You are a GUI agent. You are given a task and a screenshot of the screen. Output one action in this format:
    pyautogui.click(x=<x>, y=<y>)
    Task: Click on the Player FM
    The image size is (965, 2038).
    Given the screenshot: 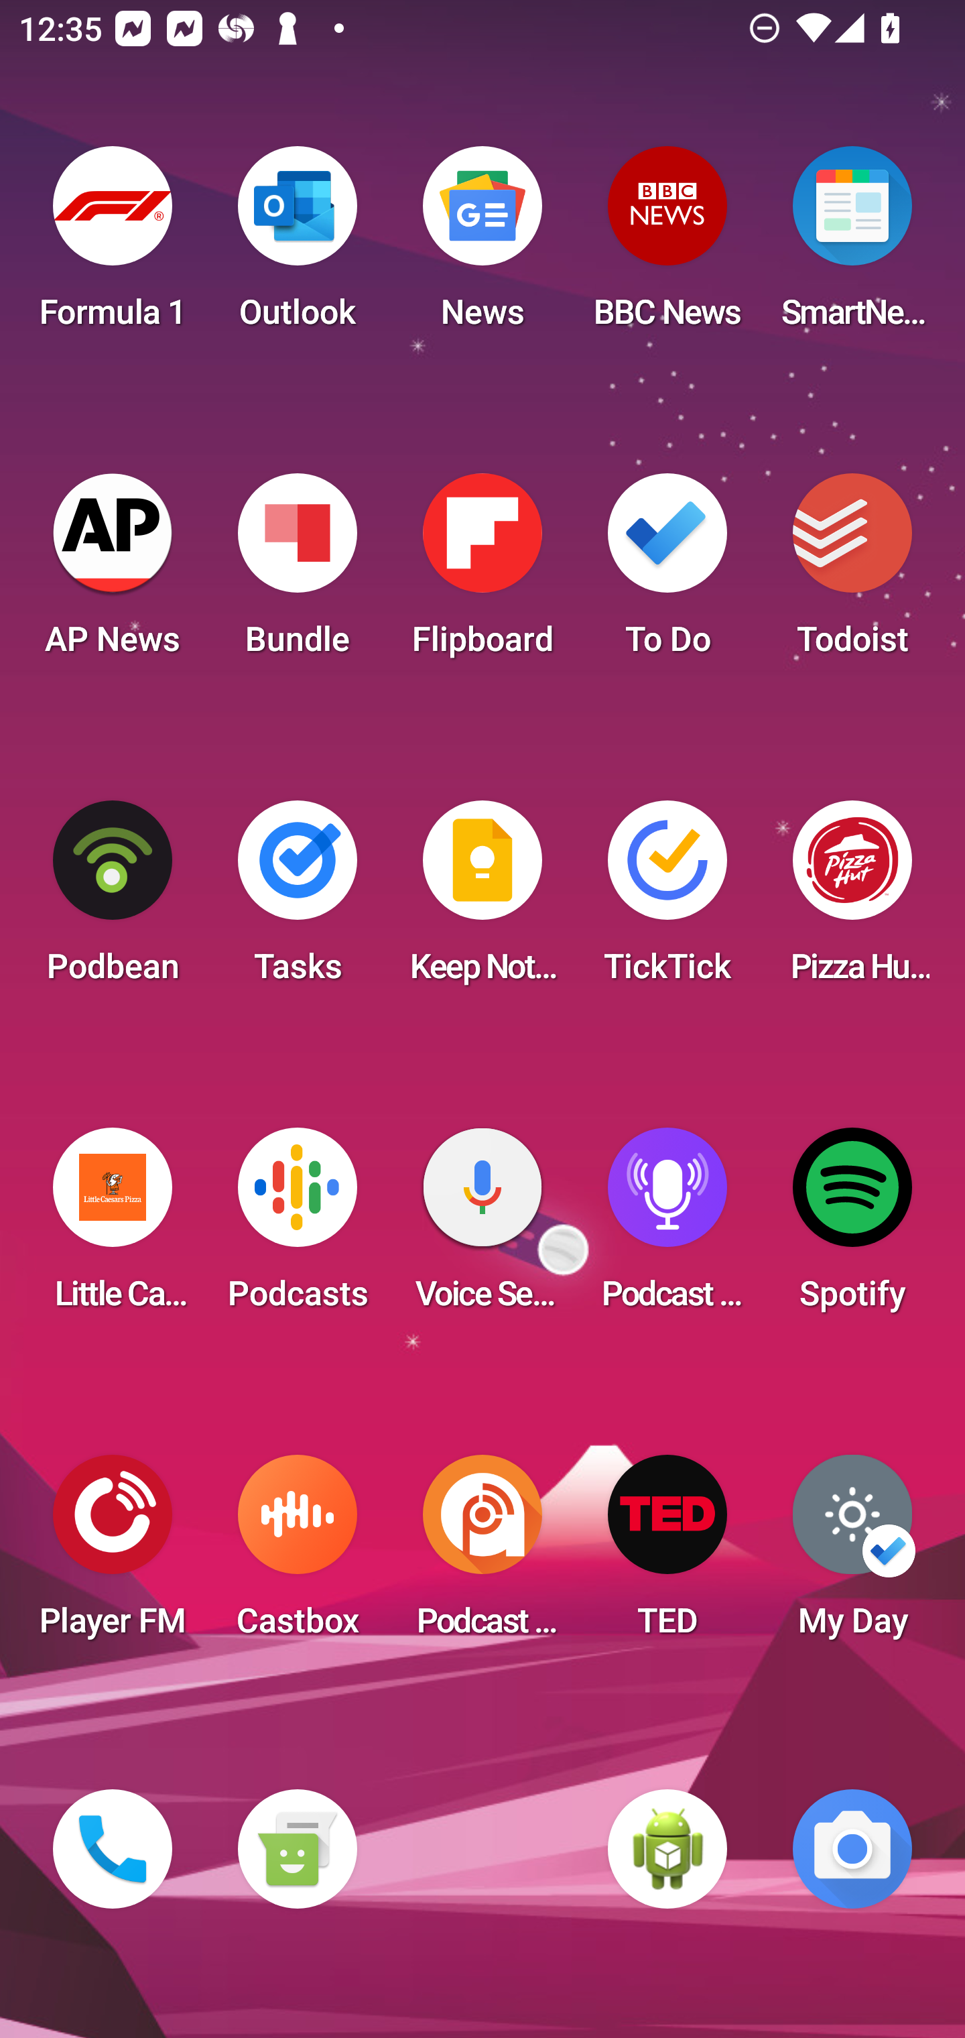 What is the action you would take?
    pyautogui.click(x=113, y=1554)
    